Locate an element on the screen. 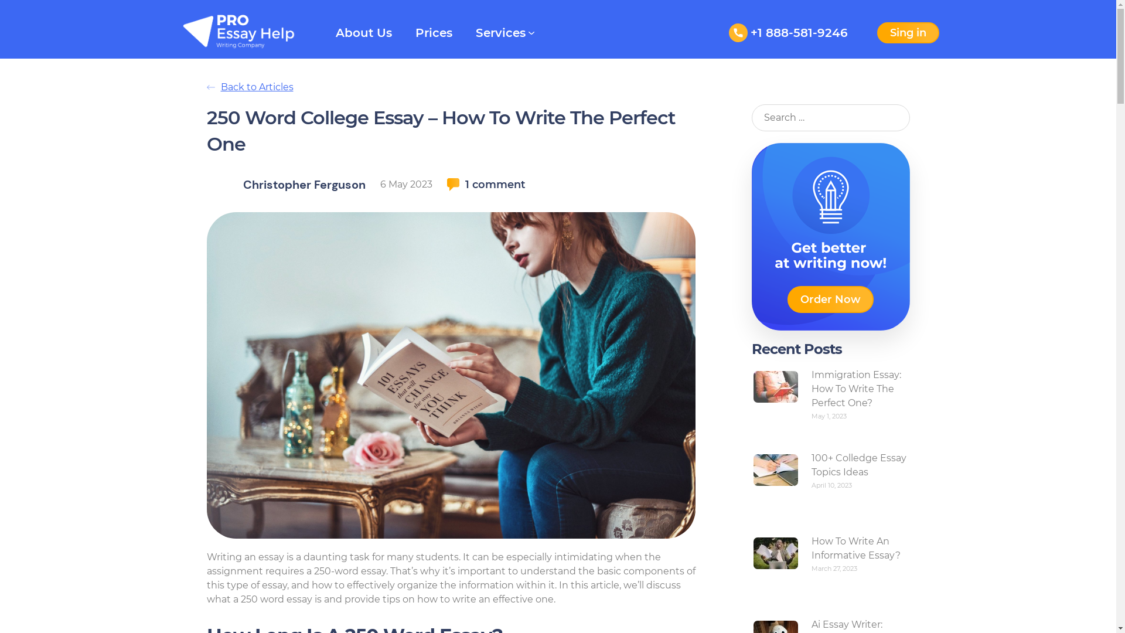  Order Now is located at coordinates (831, 300).